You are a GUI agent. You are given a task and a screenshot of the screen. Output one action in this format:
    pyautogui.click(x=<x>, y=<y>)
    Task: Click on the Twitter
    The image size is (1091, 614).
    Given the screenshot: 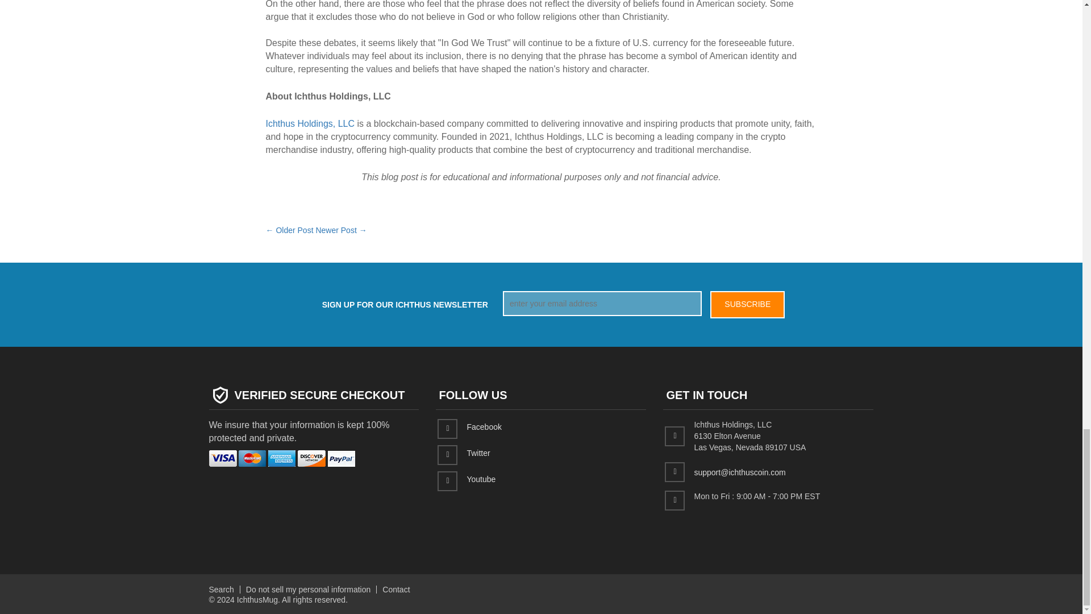 What is the action you would take?
    pyautogui.click(x=478, y=453)
    